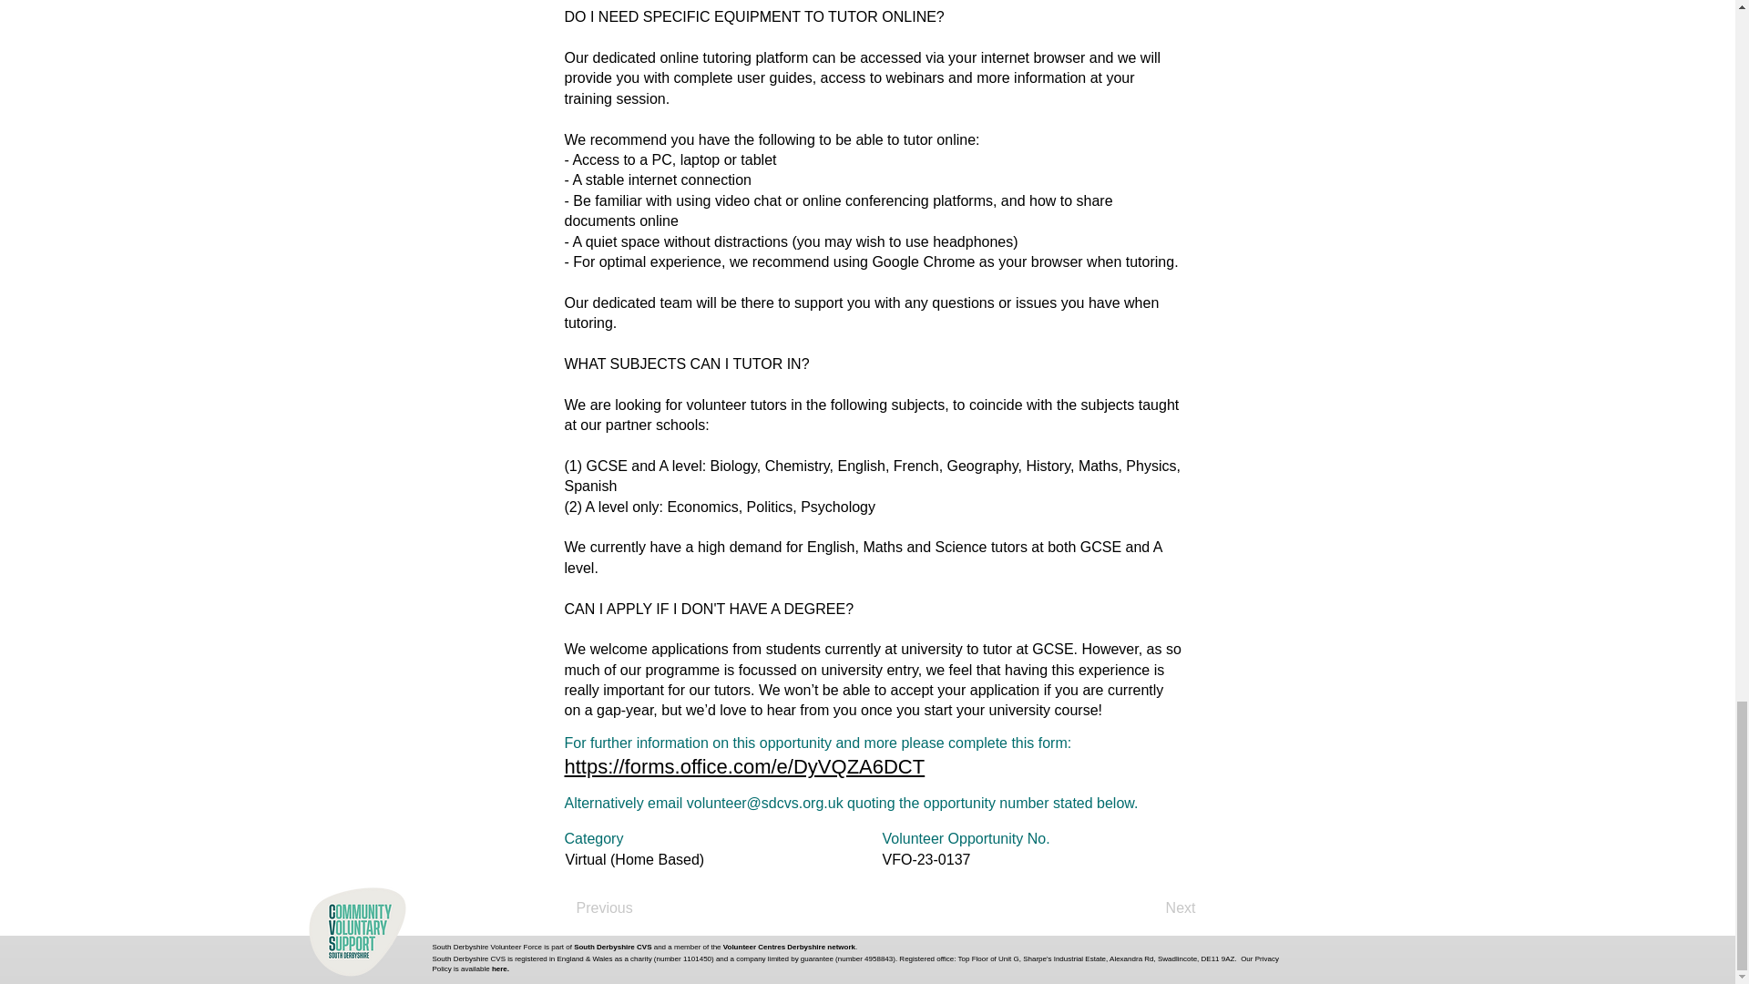  I want to click on Next, so click(1149, 908).